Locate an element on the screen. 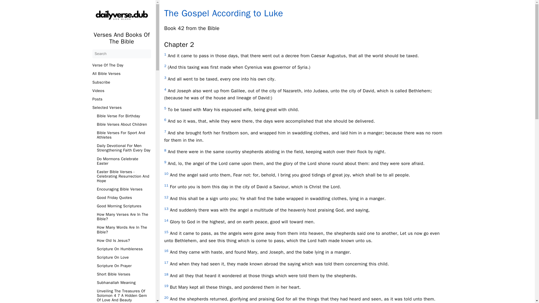 This screenshot has height=303, width=539. All Bible Verses is located at coordinates (121, 74).